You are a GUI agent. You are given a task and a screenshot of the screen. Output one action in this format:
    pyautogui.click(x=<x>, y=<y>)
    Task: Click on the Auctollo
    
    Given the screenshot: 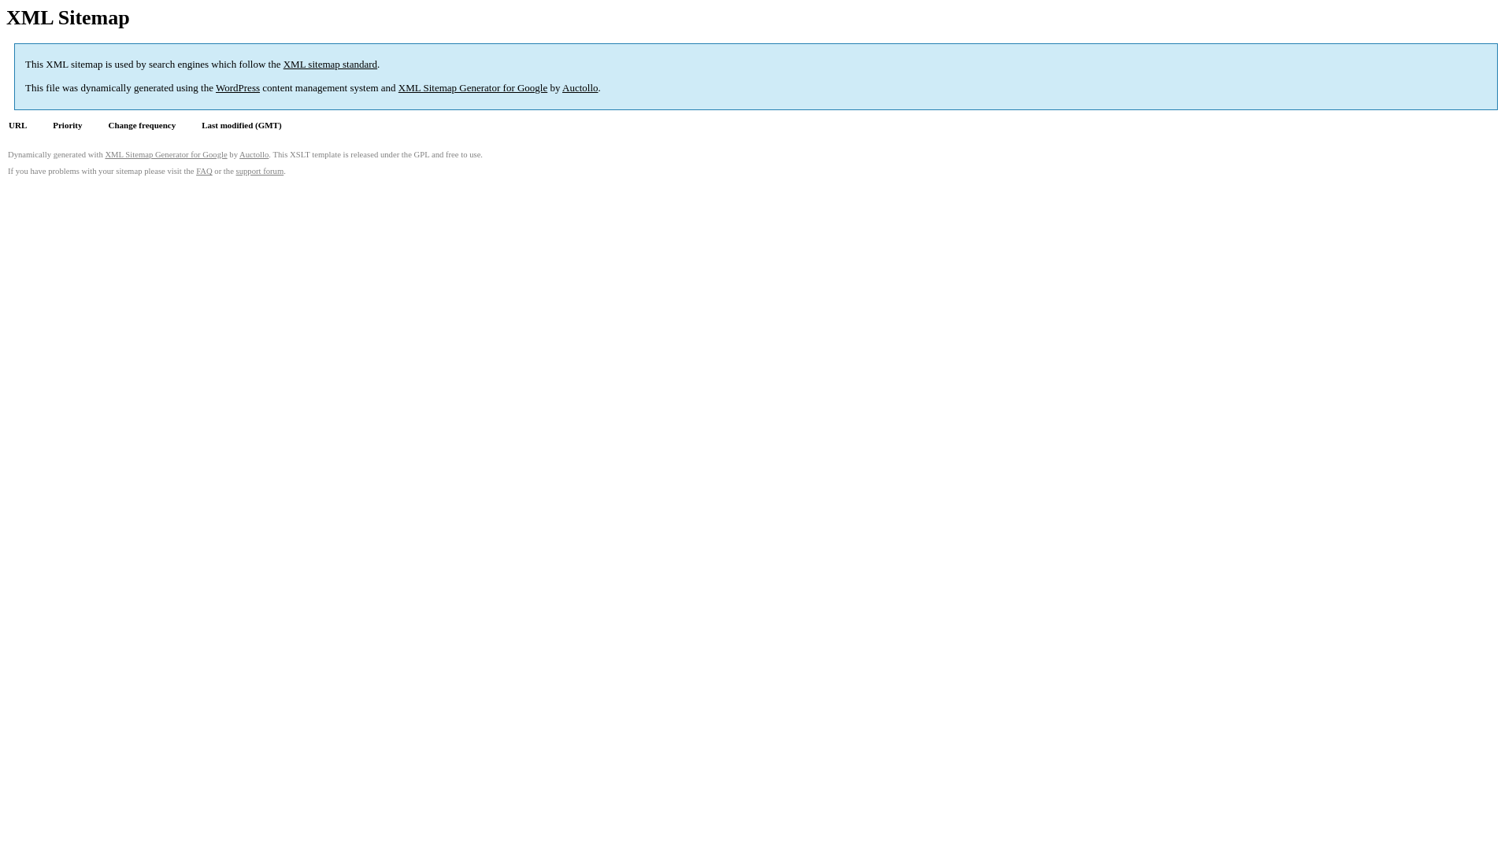 What is the action you would take?
    pyautogui.click(x=254, y=154)
    